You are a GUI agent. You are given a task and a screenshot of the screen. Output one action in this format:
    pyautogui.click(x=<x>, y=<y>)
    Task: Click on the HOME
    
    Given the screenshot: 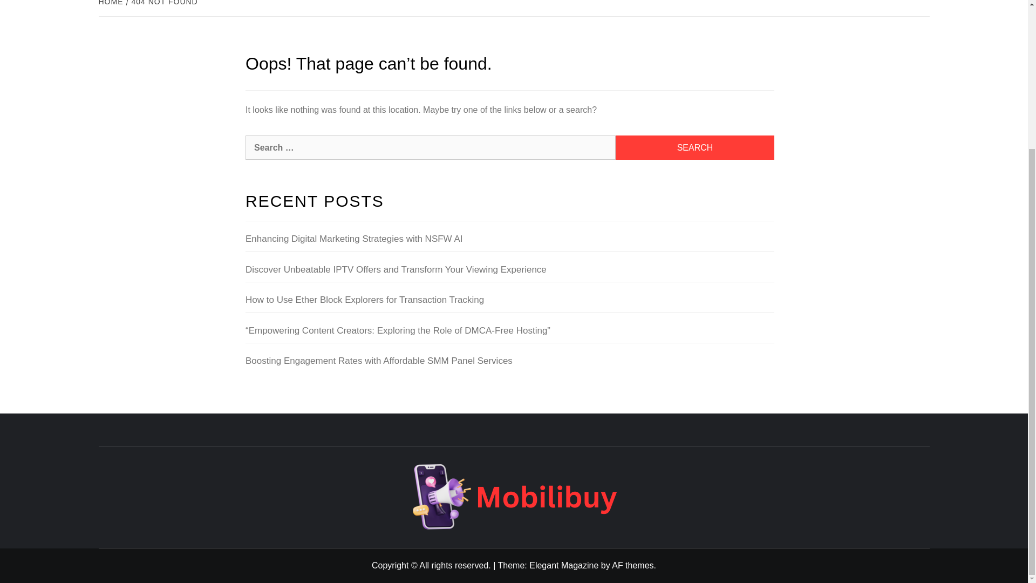 What is the action you would take?
    pyautogui.click(x=112, y=3)
    